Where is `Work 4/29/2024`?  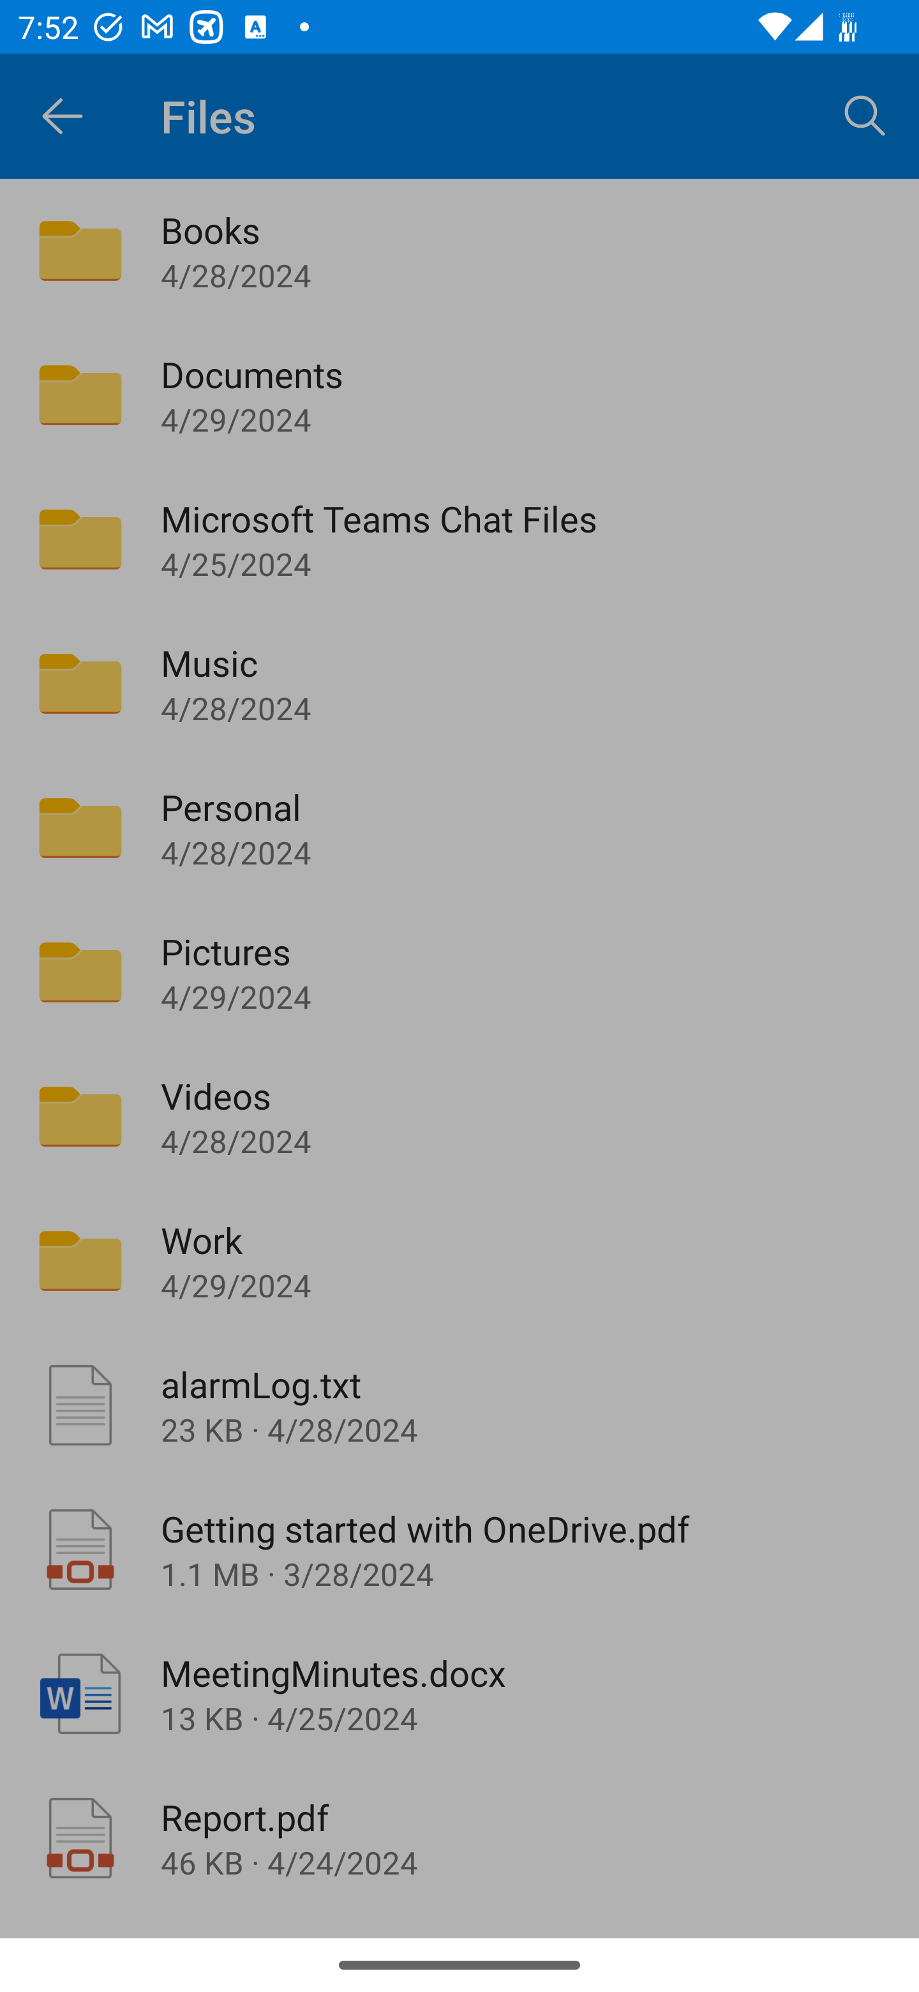 Work 4/29/2024 is located at coordinates (459, 1260).